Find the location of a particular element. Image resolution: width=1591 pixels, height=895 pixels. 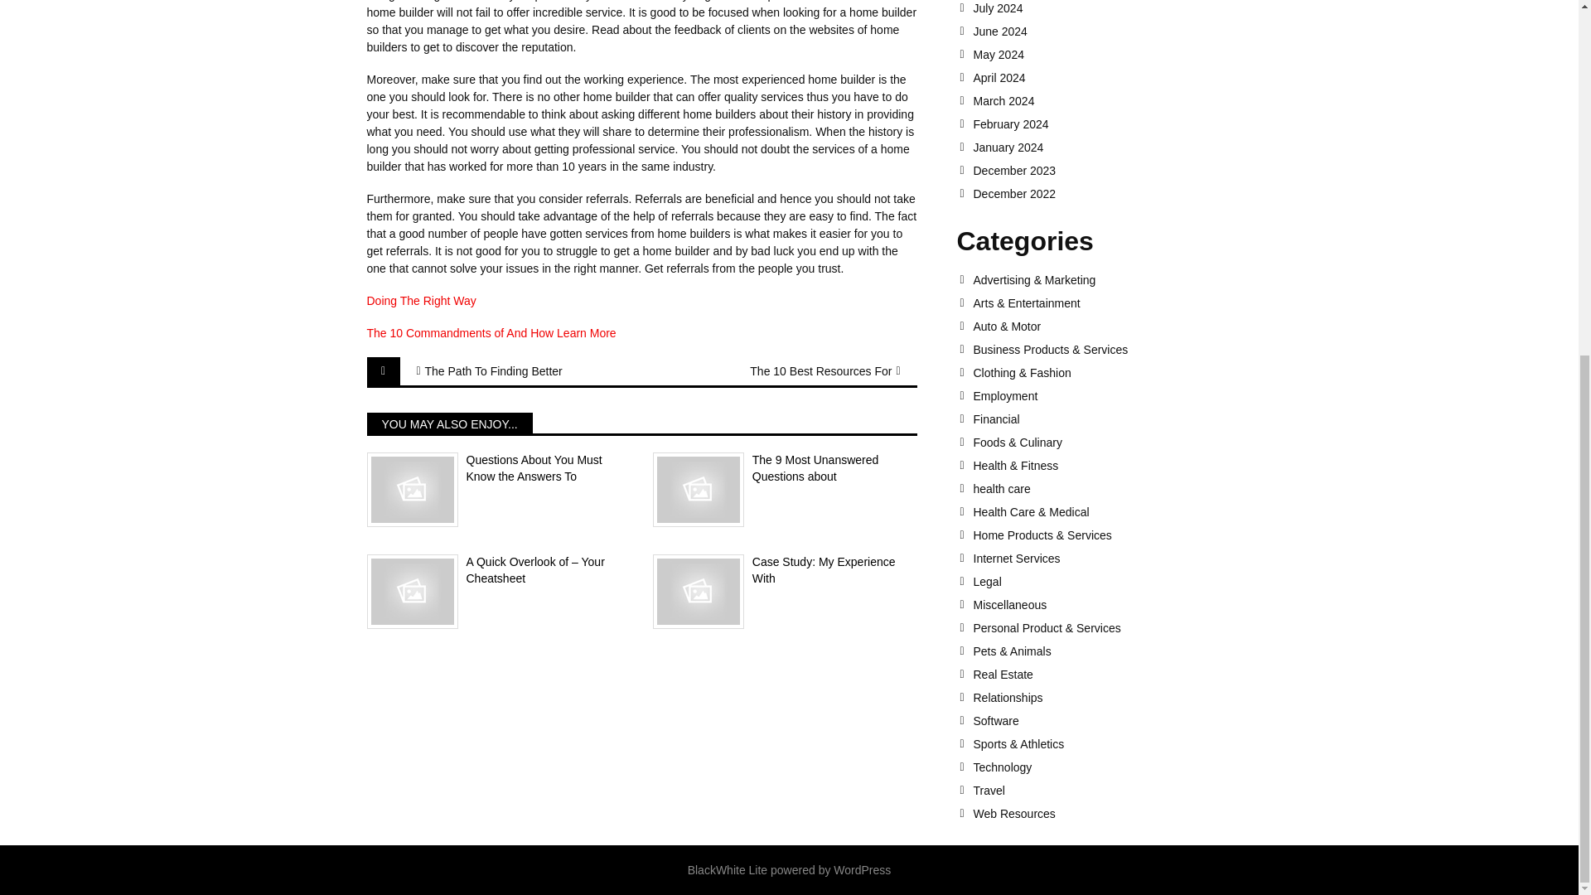

February 2024 is located at coordinates (1091, 123).